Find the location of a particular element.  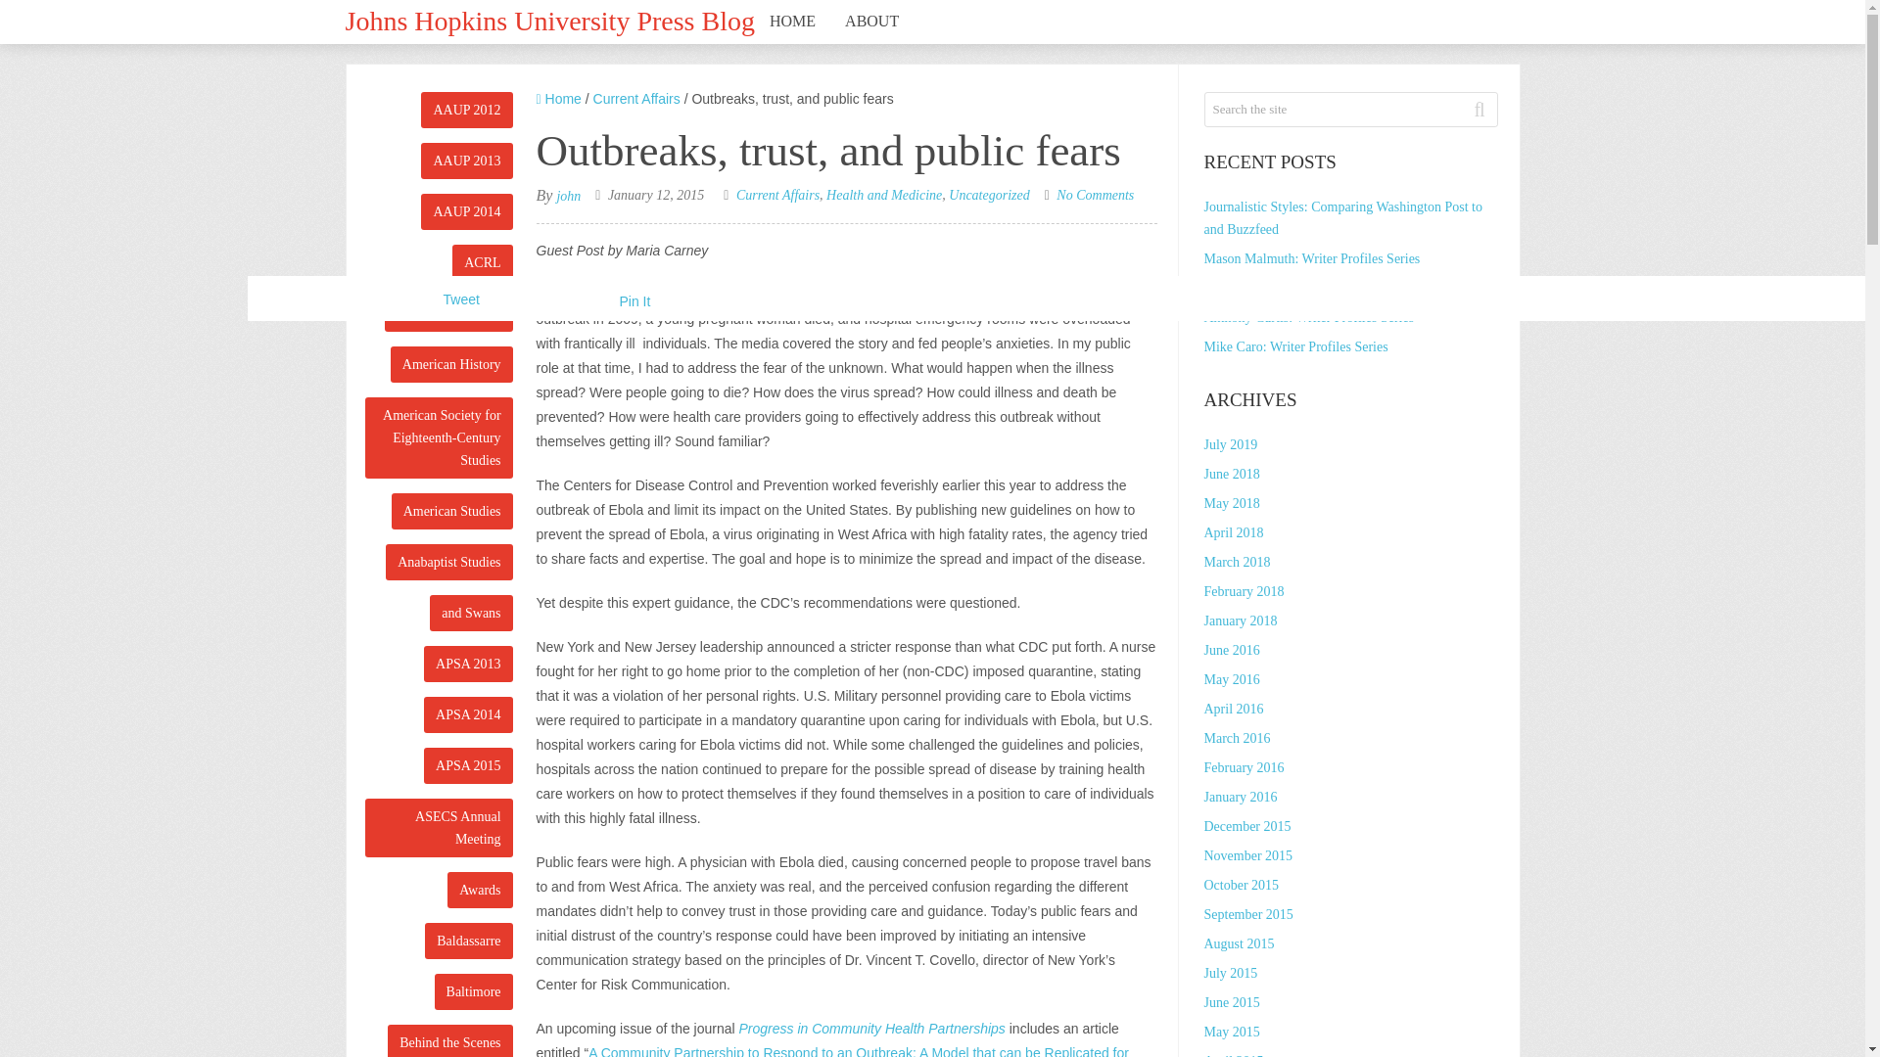

ABOUT is located at coordinates (871, 22).